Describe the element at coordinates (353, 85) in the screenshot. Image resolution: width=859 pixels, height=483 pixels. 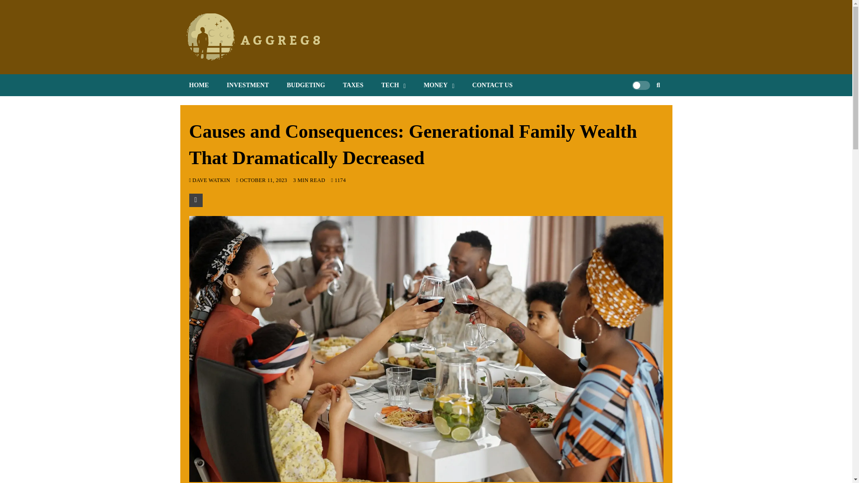
I see `TAXES` at that location.